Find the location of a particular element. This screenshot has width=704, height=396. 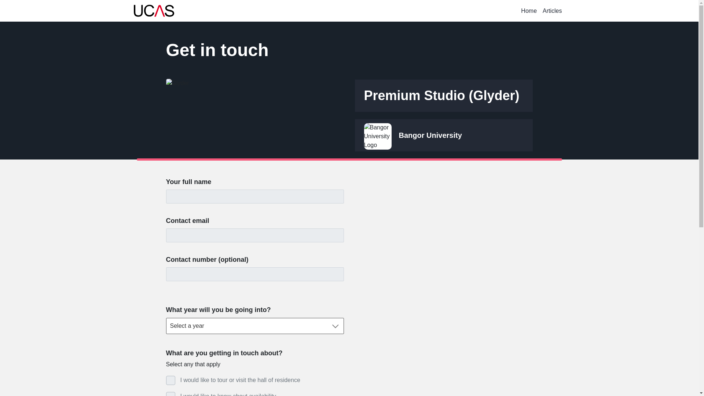

Home is located at coordinates (529, 11).